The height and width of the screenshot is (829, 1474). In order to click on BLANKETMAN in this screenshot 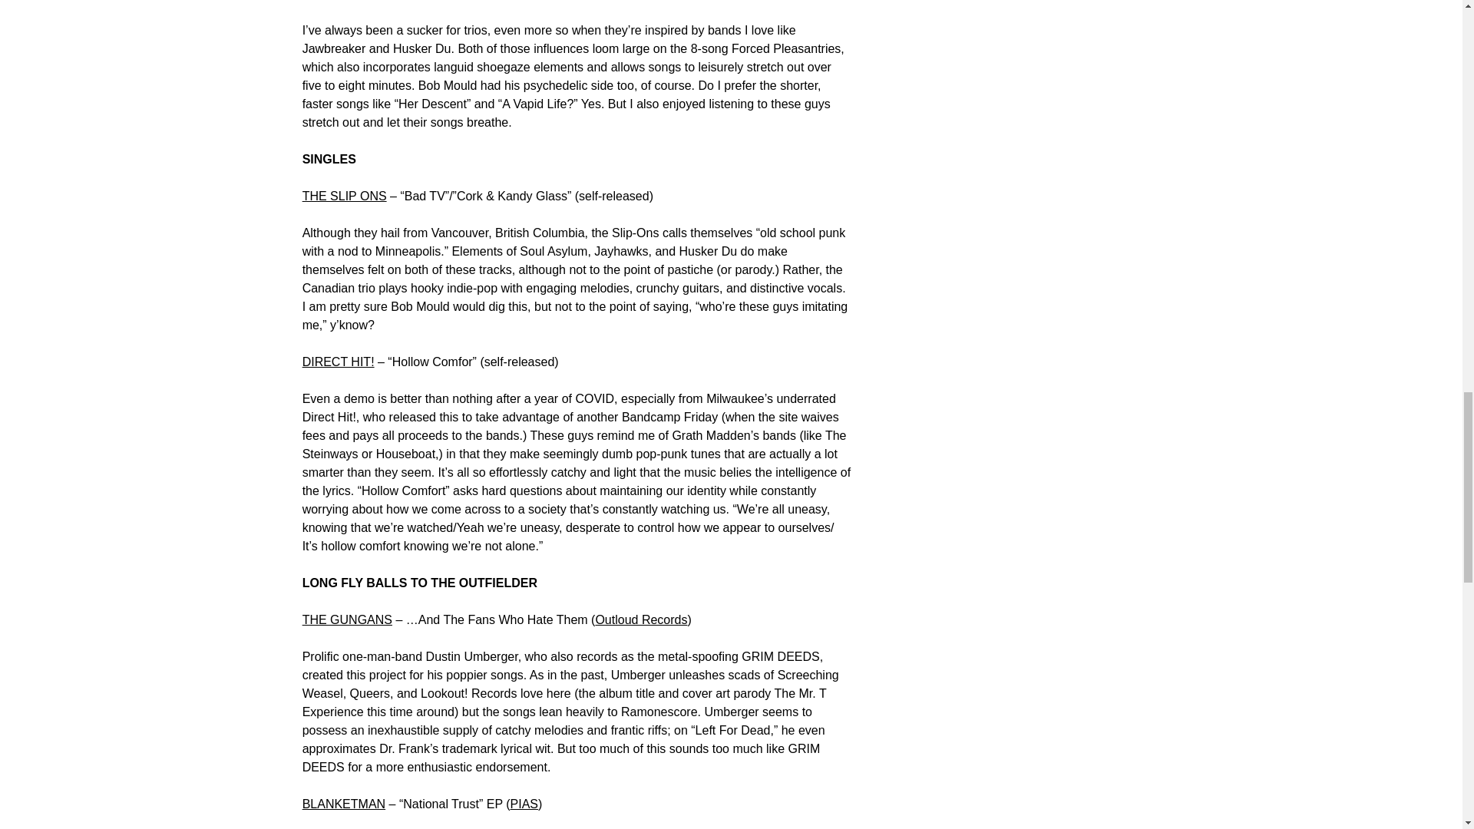, I will do `click(343, 804)`.